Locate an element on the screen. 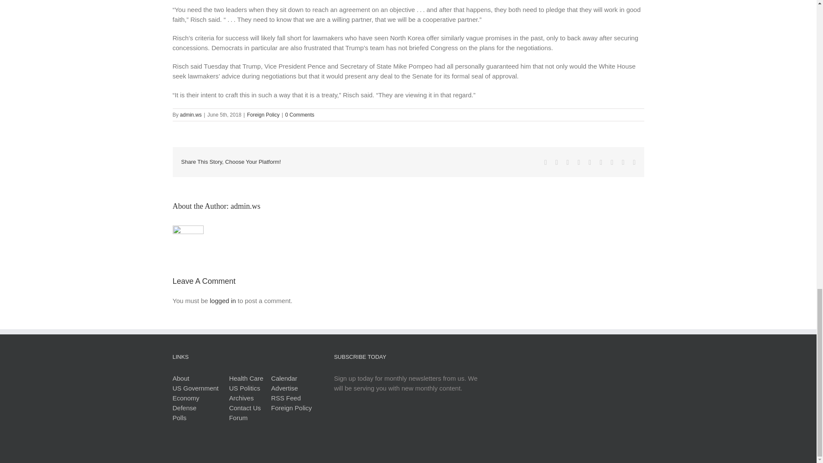 This screenshot has width=823, height=463. admin.ws is located at coordinates (245, 206).